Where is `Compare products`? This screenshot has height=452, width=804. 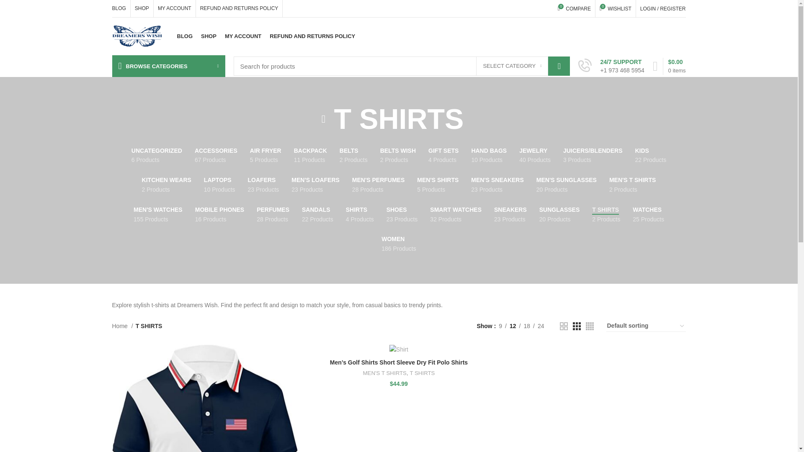
Compare products is located at coordinates (574, 8).